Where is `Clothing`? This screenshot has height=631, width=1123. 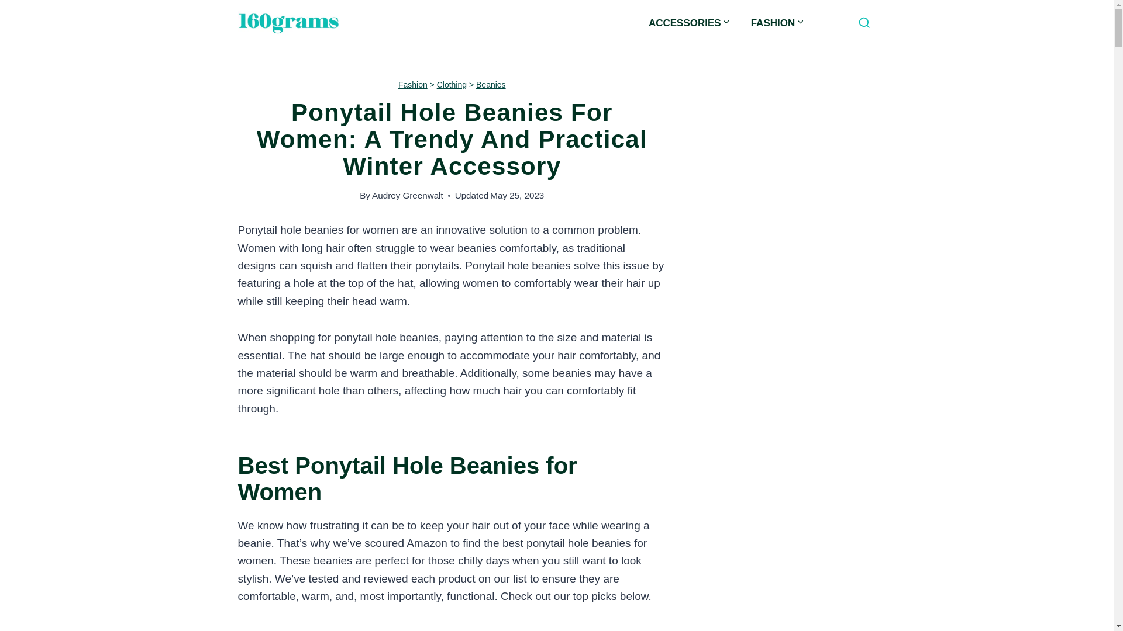 Clothing is located at coordinates (452, 85).